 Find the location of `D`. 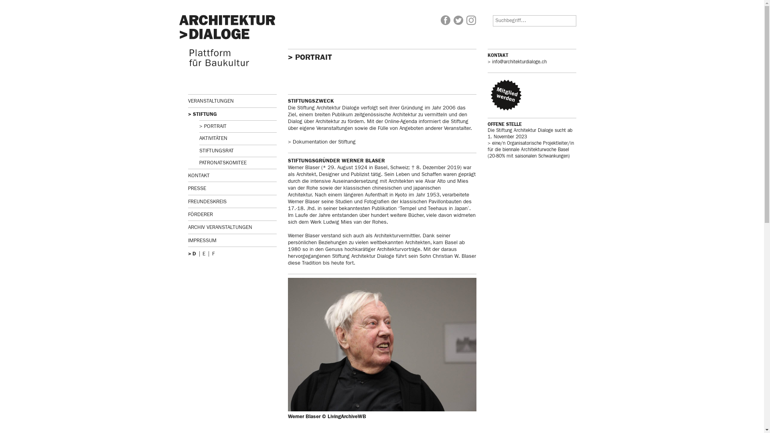

D is located at coordinates (194, 254).